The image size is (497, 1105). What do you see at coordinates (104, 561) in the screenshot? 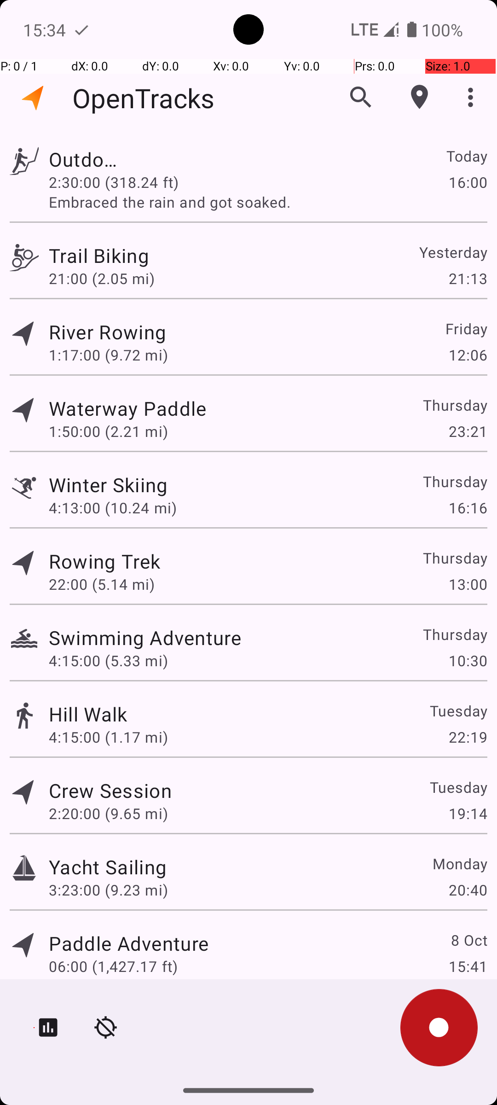
I see `Rowing Trek` at bounding box center [104, 561].